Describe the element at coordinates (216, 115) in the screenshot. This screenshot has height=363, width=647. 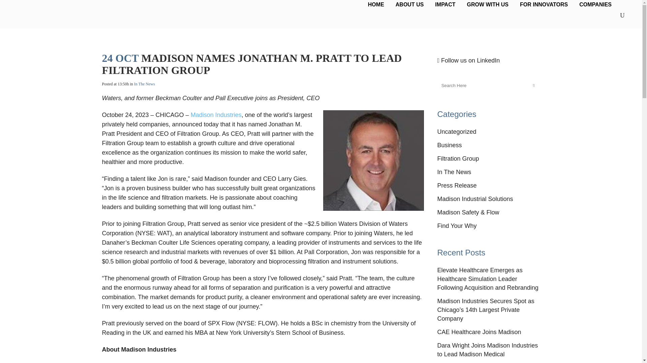
I see `Madison Industries` at that location.